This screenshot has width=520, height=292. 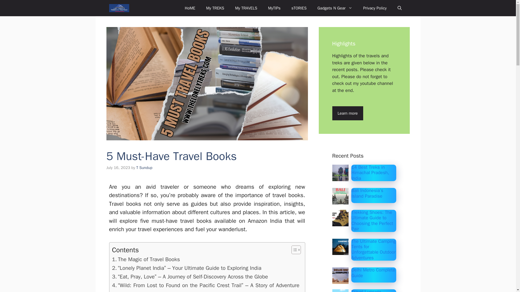 I want to click on HoME, so click(x=190, y=8).